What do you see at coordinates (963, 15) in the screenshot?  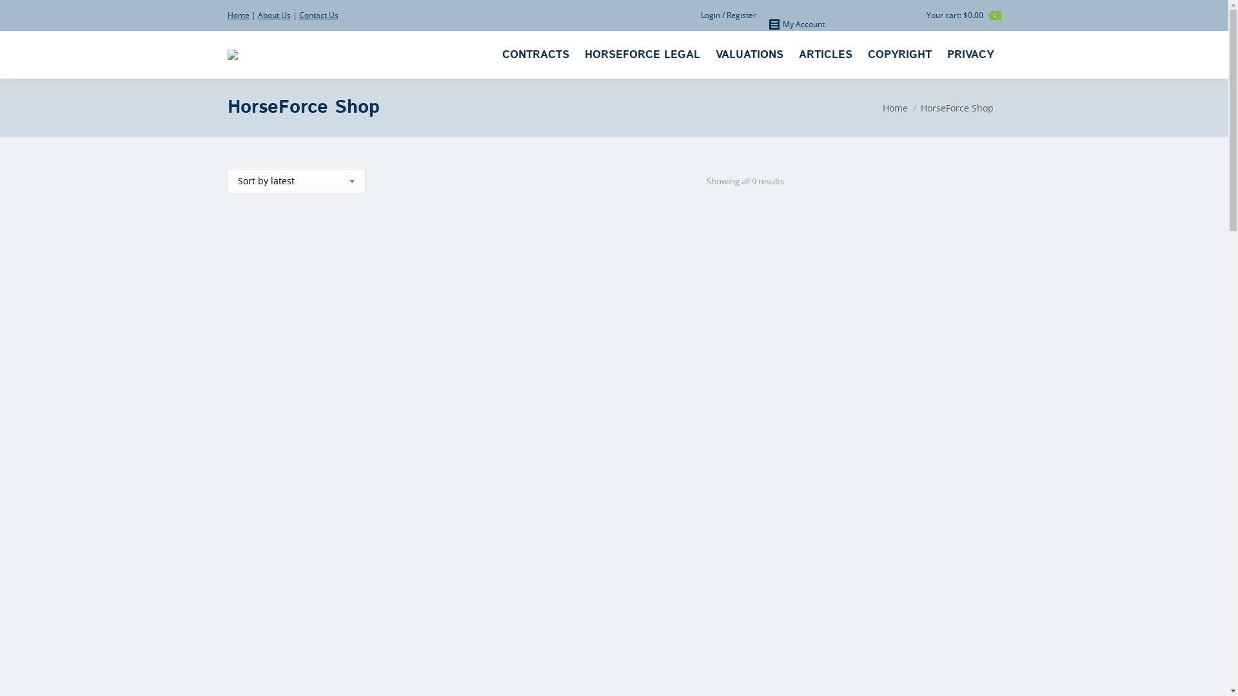 I see `Your cart: 
$0.00
0` at bounding box center [963, 15].